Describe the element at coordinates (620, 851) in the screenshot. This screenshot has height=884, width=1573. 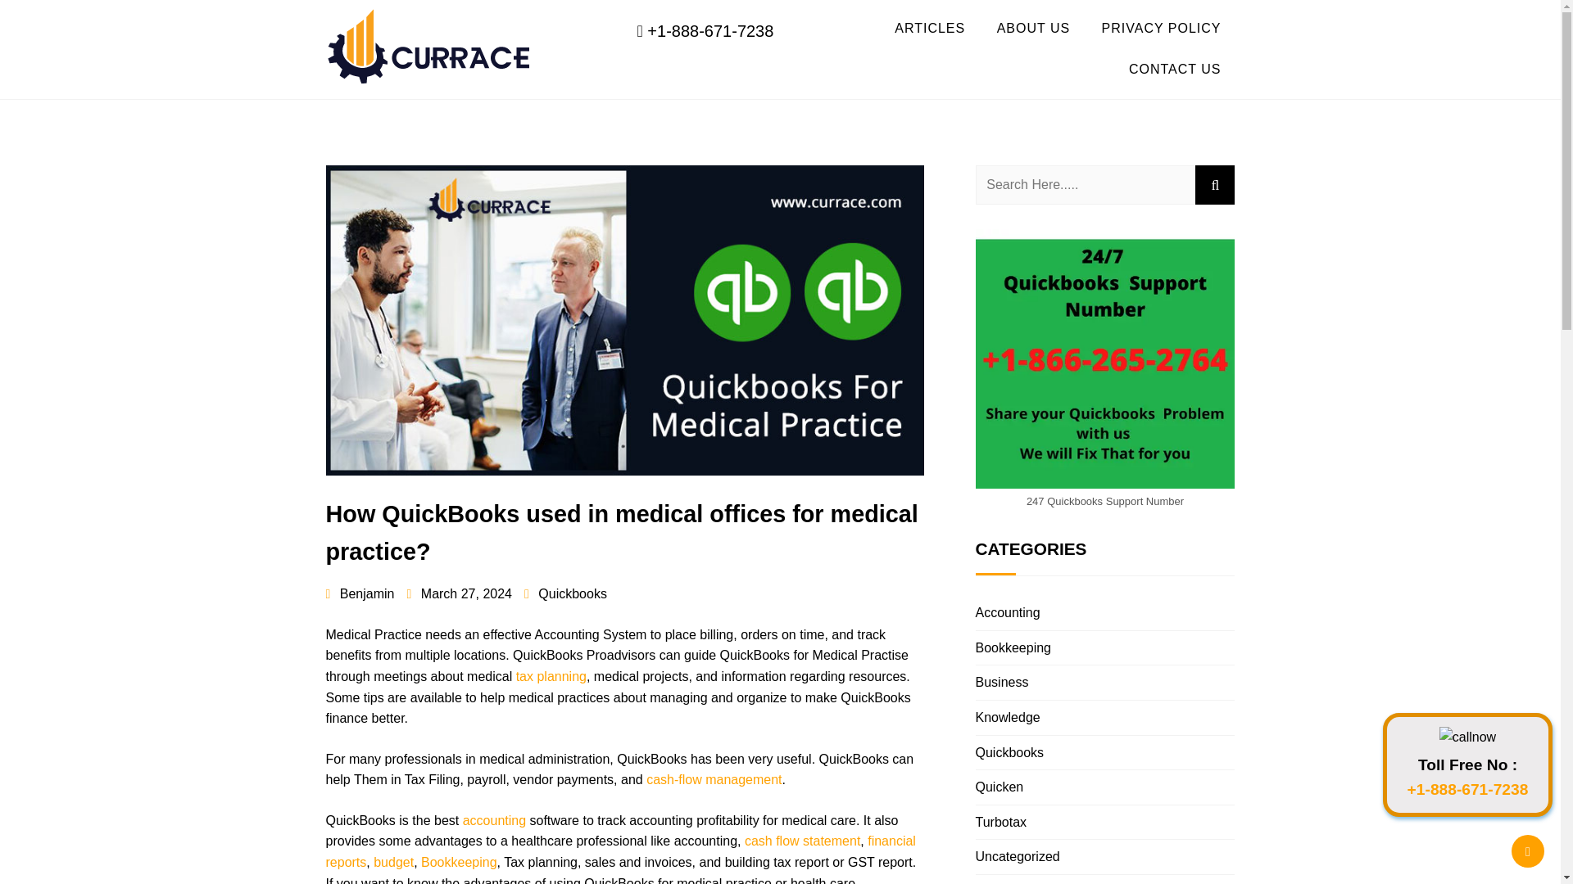
I see `financial reports` at that location.